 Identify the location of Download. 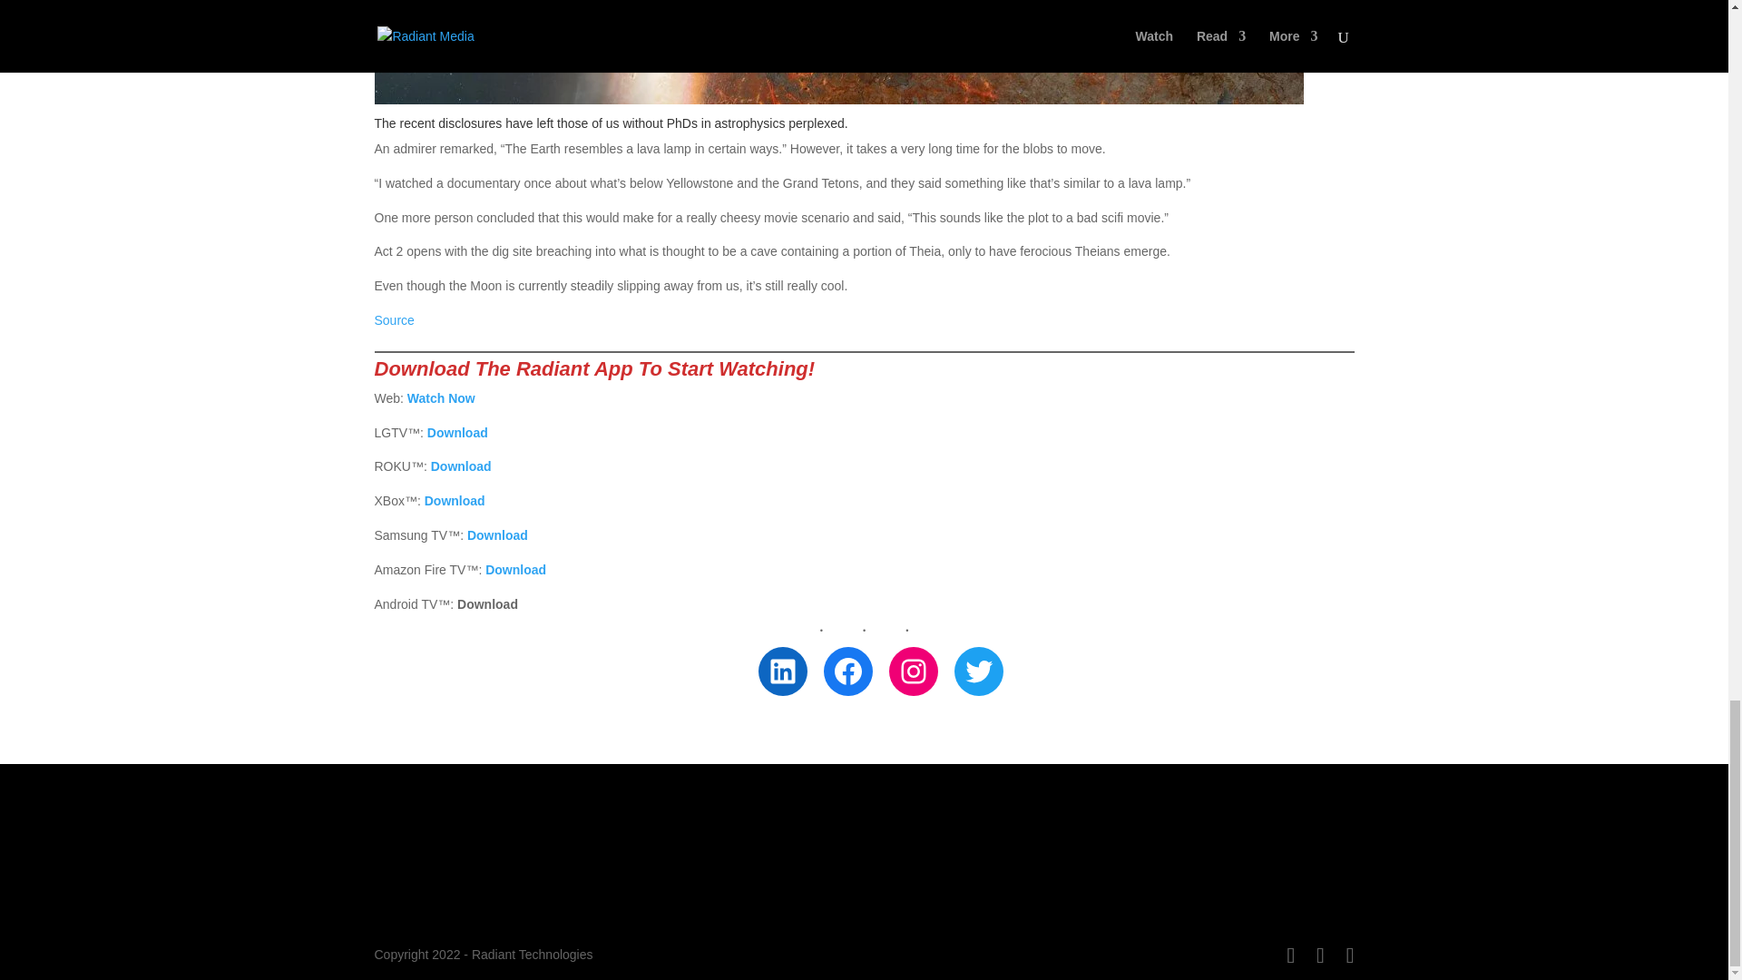
(455, 501).